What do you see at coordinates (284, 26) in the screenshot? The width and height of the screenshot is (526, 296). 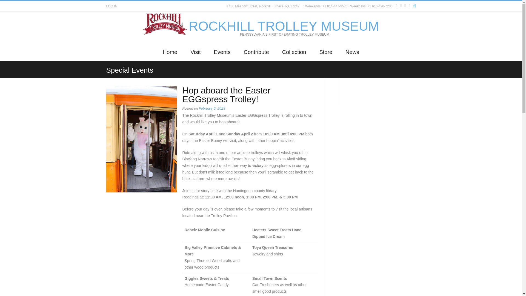 I see `ROCKHILL TROLLEY MUSEUM` at bounding box center [284, 26].